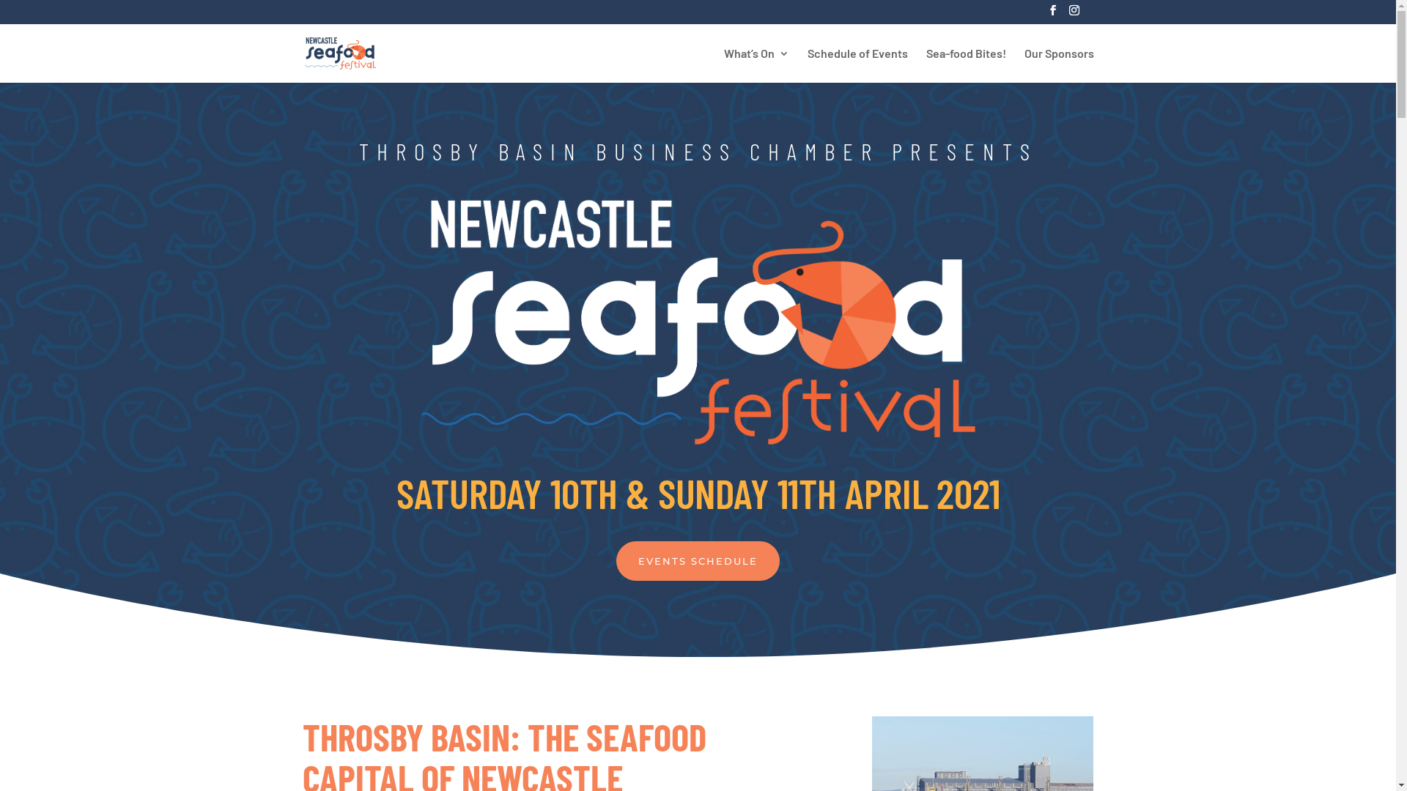 This screenshot has height=791, width=1407. What do you see at coordinates (1060, 66) in the screenshot?
I see `Our Sponsors` at bounding box center [1060, 66].